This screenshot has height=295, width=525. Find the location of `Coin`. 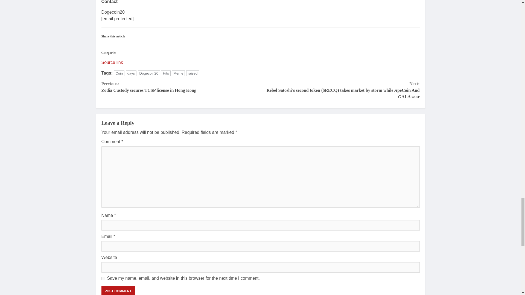

Coin is located at coordinates (131, 73).